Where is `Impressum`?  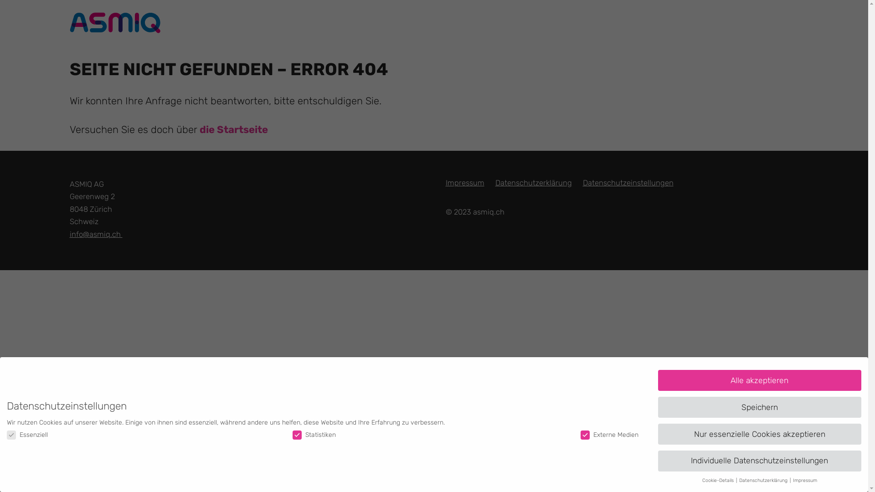
Impressum is located at coordinates (465, 183).